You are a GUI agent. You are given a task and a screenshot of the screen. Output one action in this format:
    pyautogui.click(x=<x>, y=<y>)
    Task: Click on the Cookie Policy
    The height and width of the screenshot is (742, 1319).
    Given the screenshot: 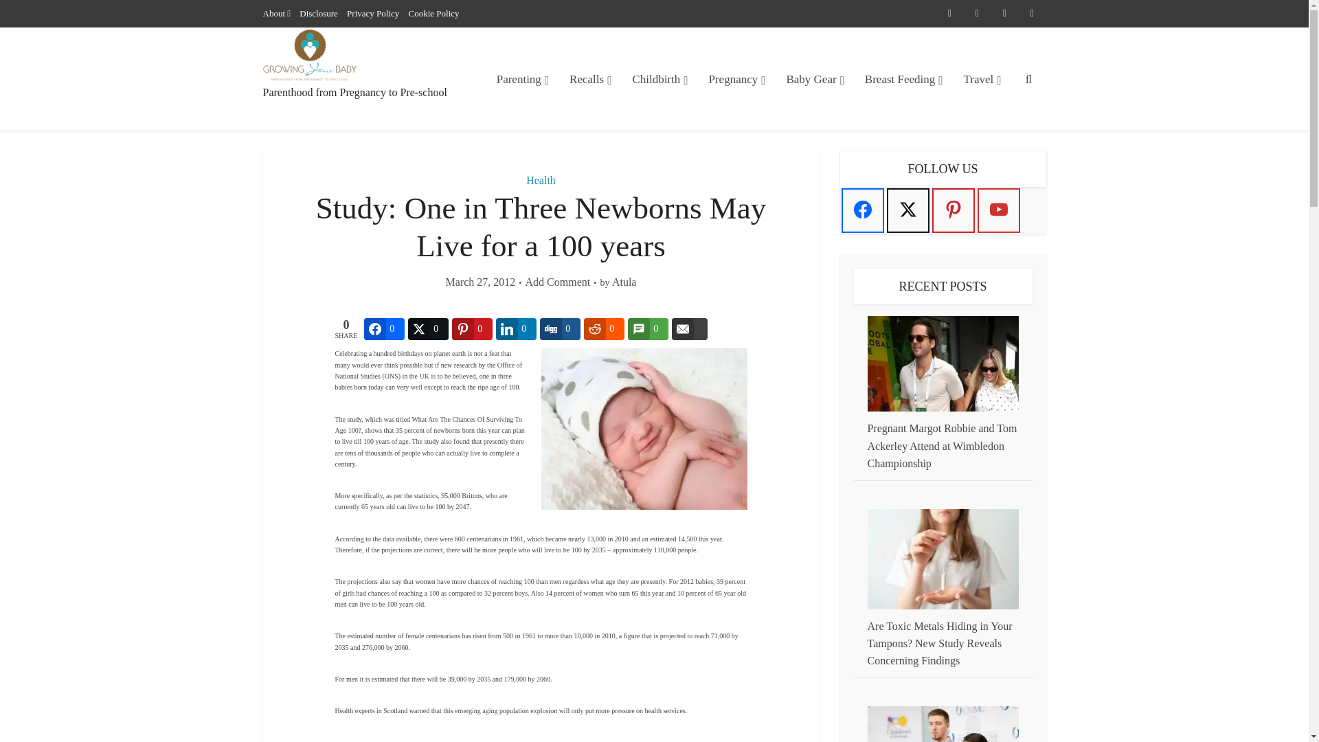 What is the action you would take?
    pyautogui.click(x=434, y=13)
    